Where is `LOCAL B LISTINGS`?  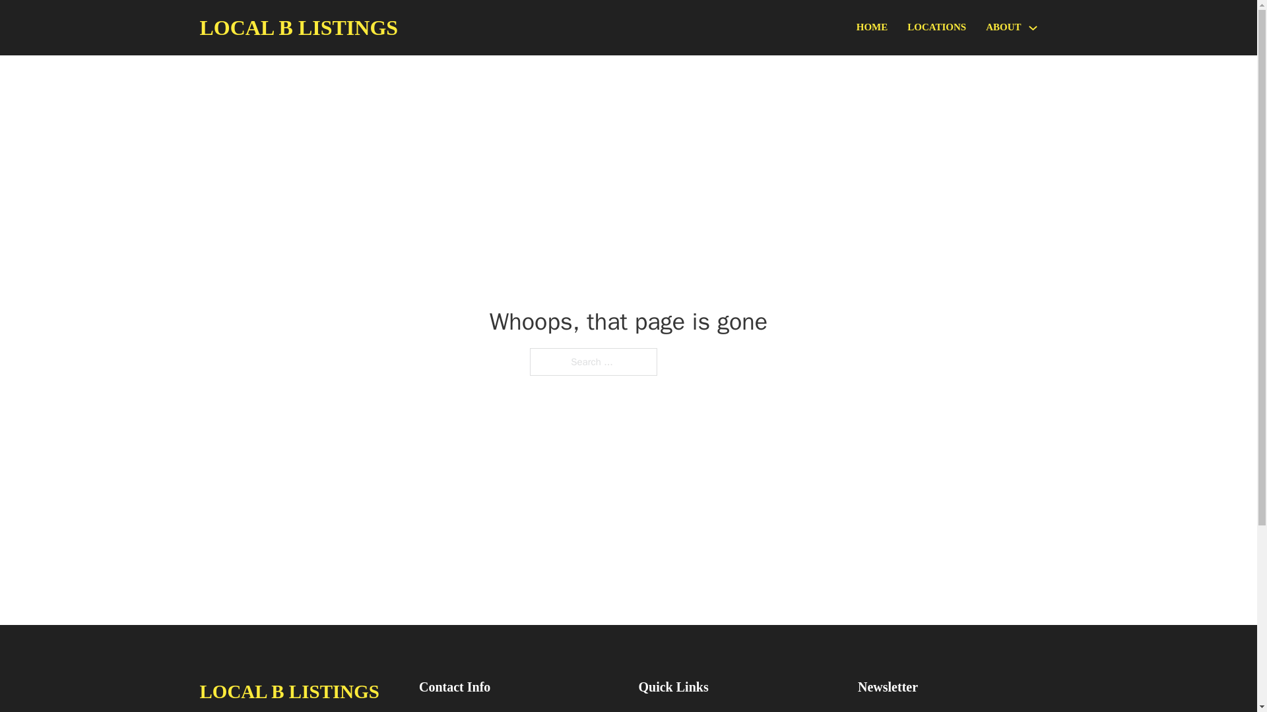 LOCAL B LISTINGS is located at coordinates (298, 28).